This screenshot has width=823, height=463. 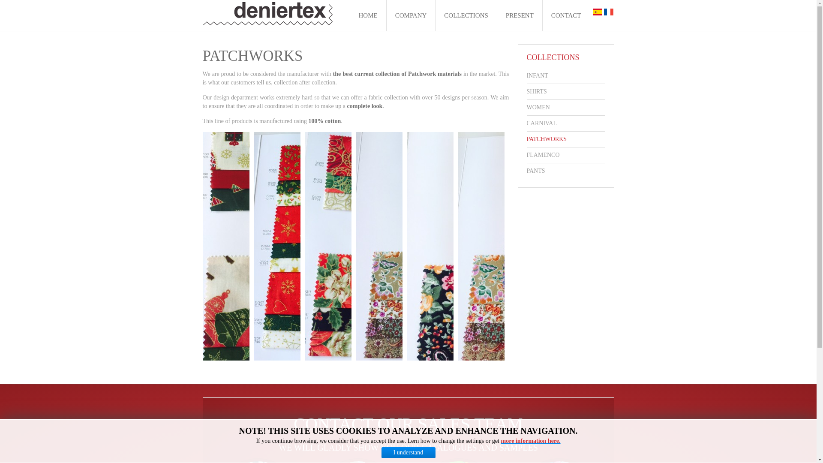 What do you see at coordinates (566, 171) in the screenshot?
I see `PANTS` at bounding box center [566, 171].